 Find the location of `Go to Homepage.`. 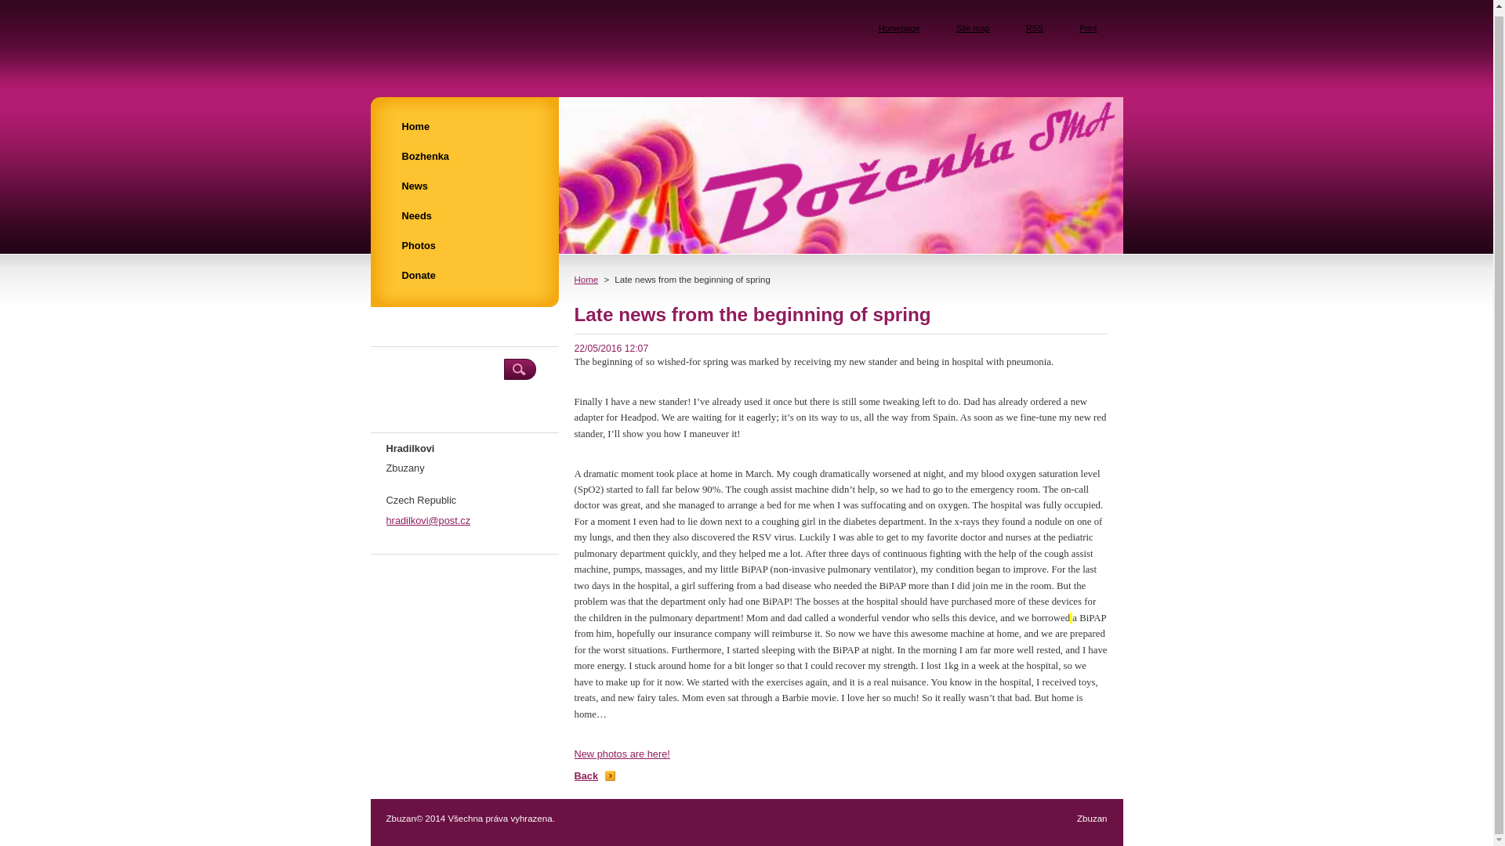

Go to Homepage. is located at coordinates (482, 38).